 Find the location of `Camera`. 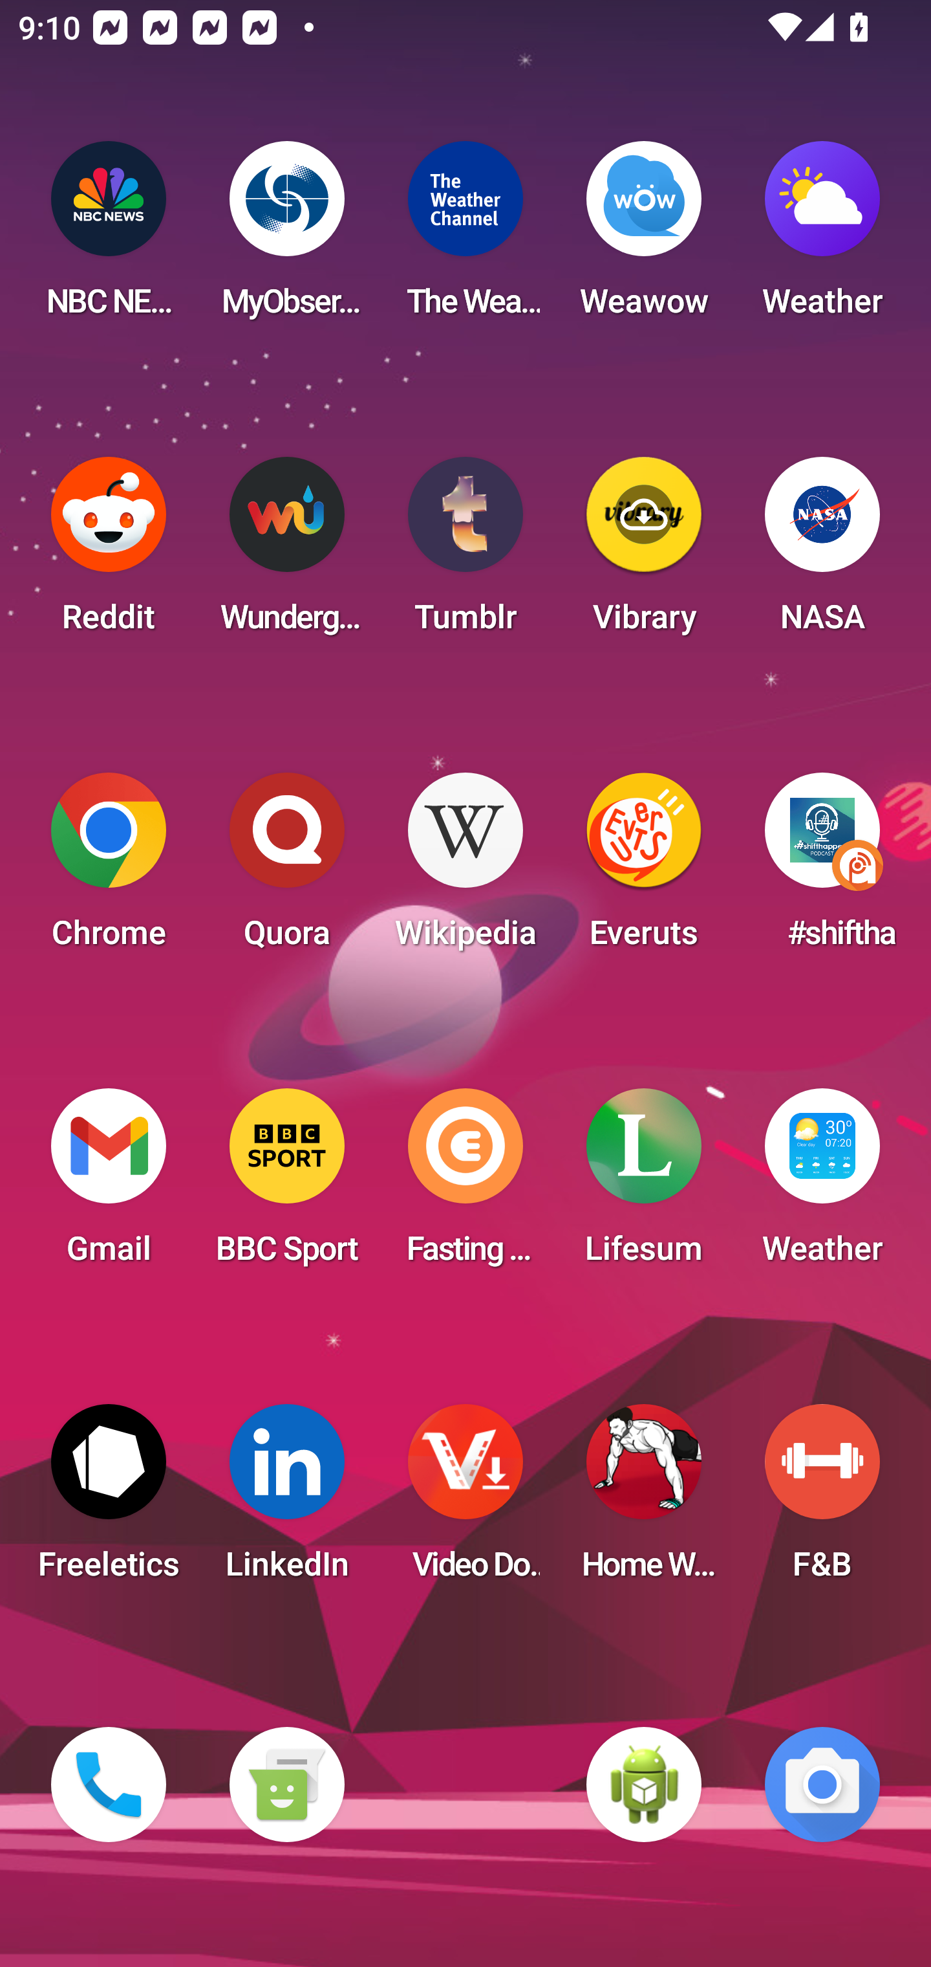

Camera is located at coordinates (822, 1785).